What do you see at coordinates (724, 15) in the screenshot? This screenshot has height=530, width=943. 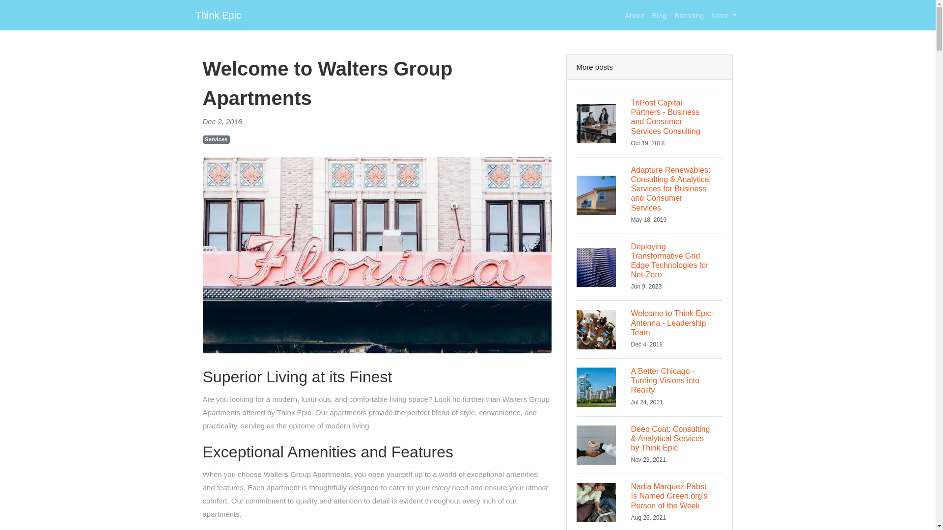 I see `Blog` at bounding box center [724, 15].